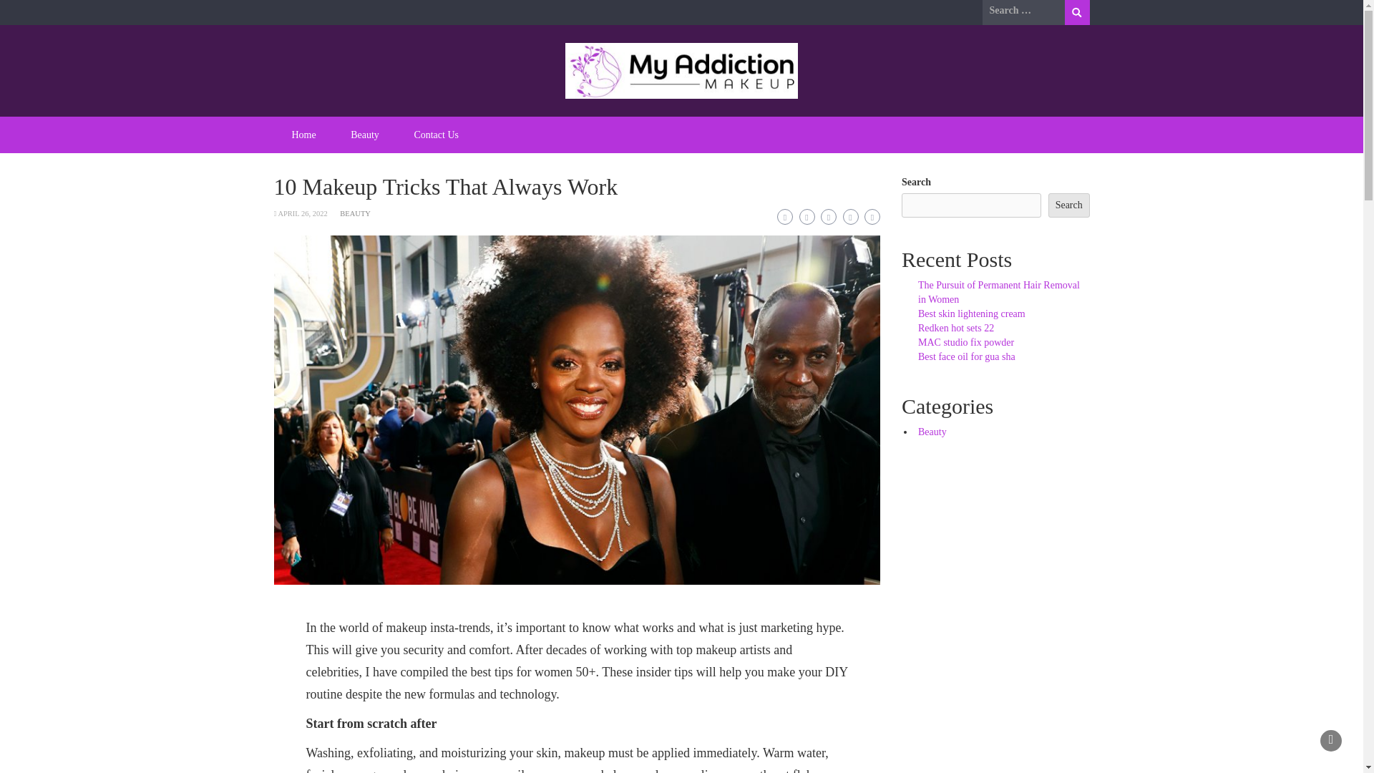 Image resolution: width=1374 pixels, height=773 pixels. What do you see at coordinates (971, 313) in the screenshot?
I see `Best skin lightening cream` at bounding box center [971, 313].